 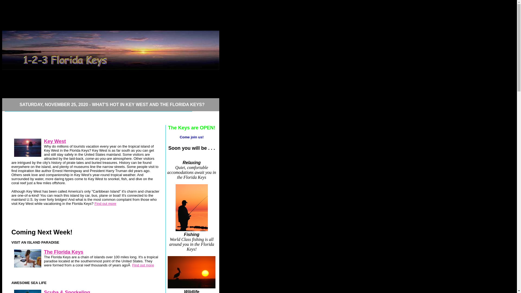 I want to click on The Florida Keys, so click(x=63, y=252).